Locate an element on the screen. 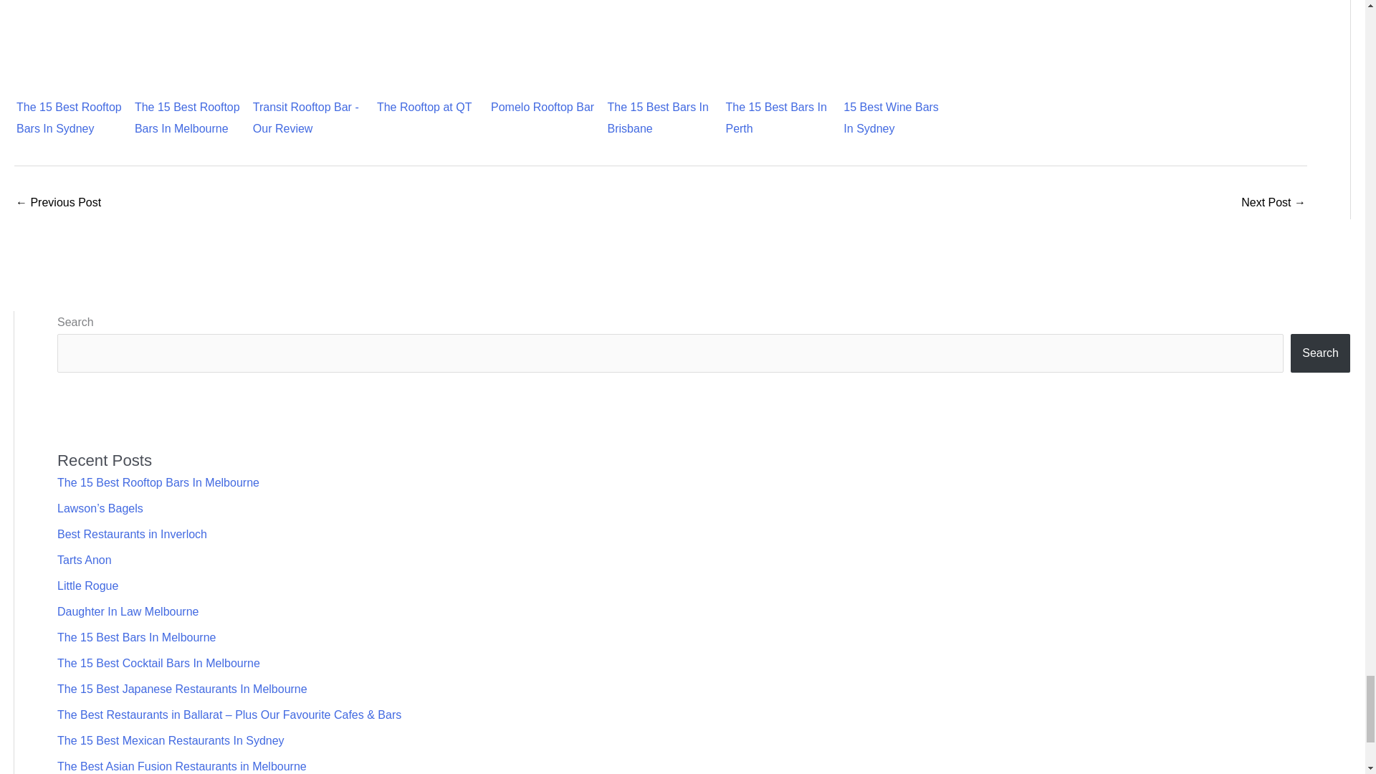  The 15 Best Bars In Brisbane is located at coordinates (661, 30).